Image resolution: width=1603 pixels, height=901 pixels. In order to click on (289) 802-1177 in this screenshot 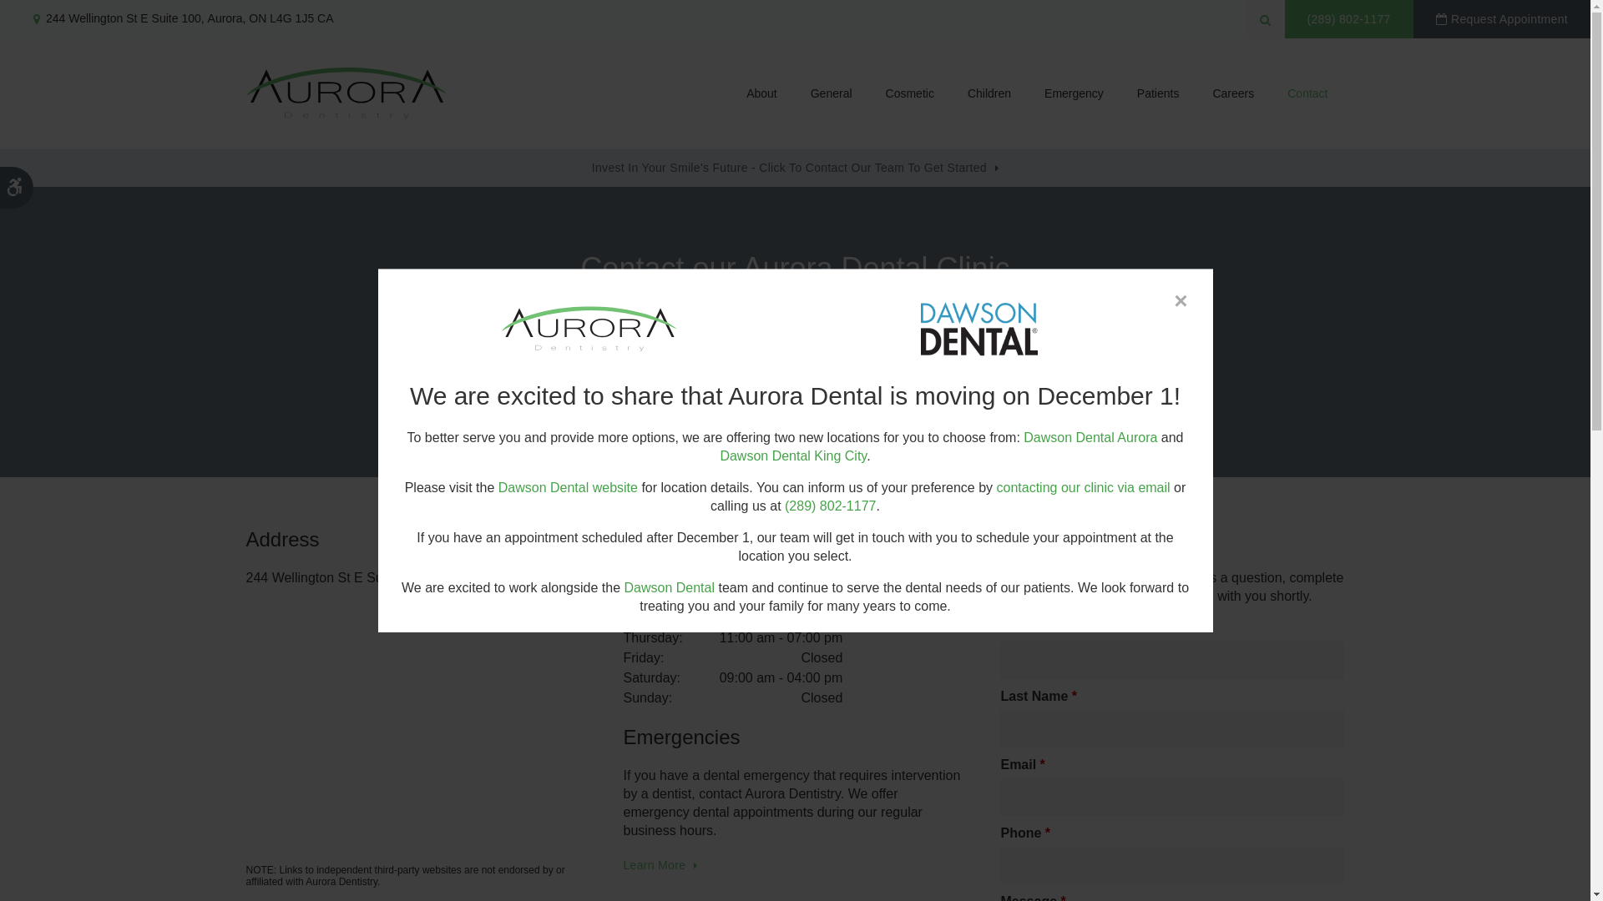, I will do `click(830, 506)`.